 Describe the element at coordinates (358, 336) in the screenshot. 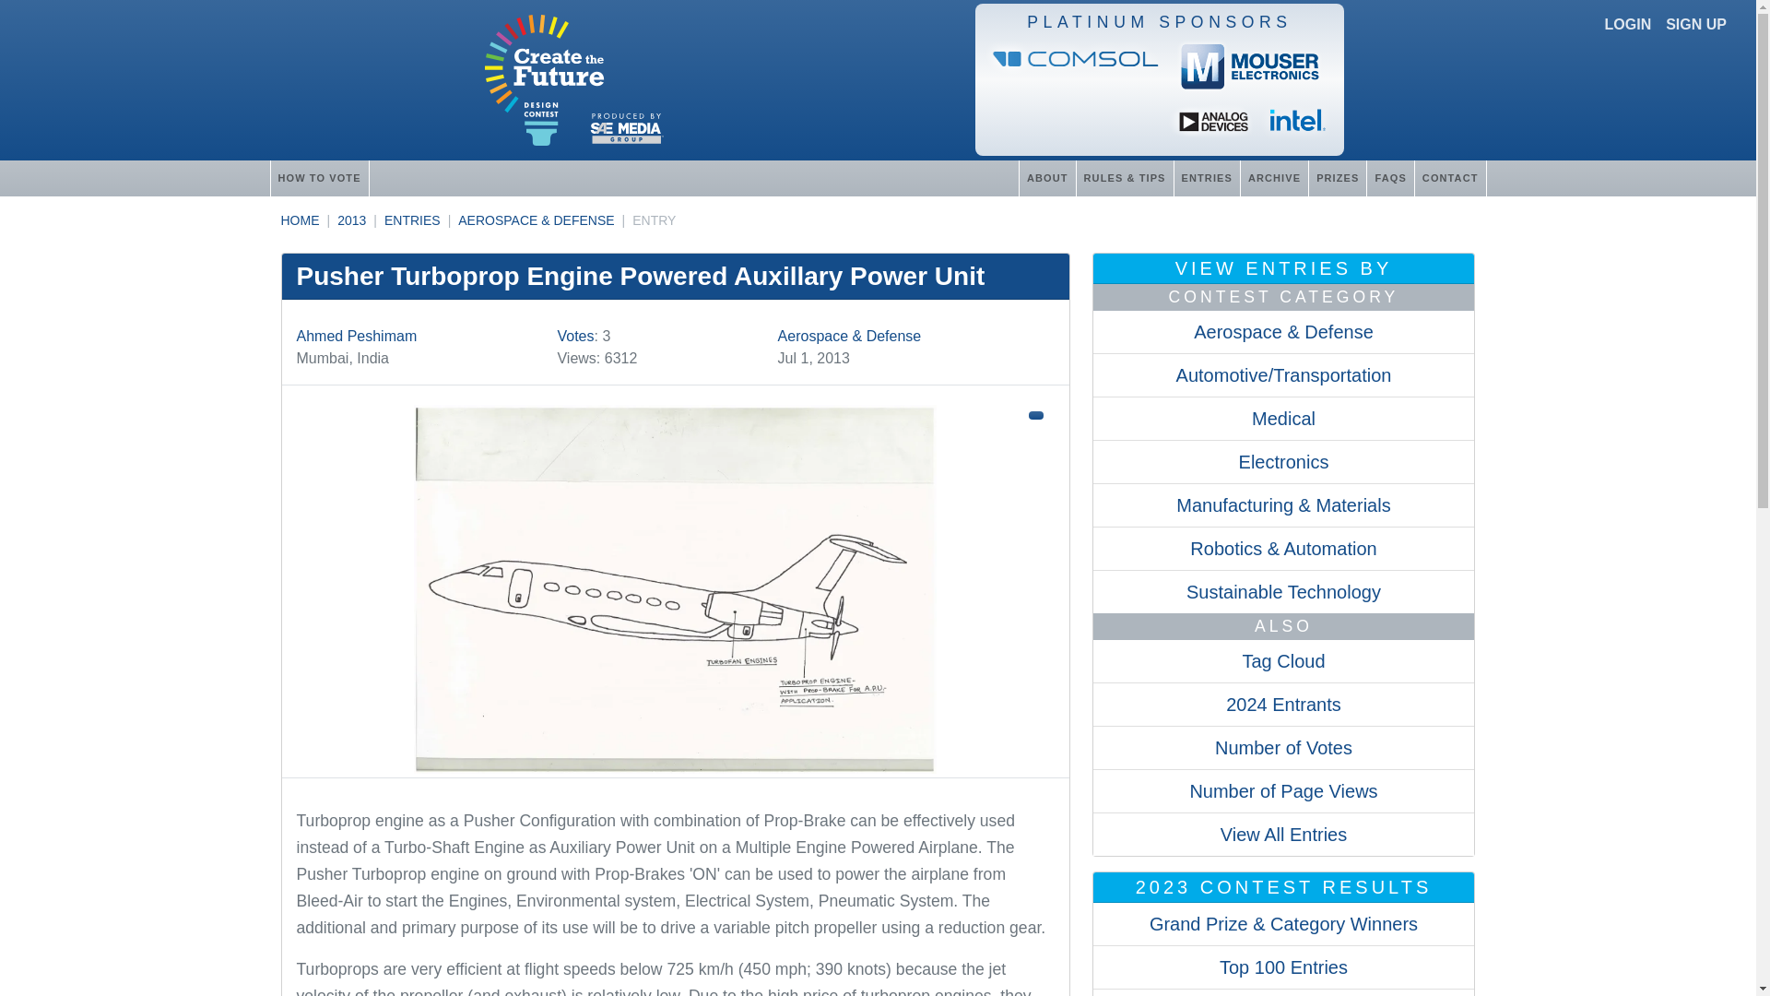

I see `Ahmed Peshimam` at that location.